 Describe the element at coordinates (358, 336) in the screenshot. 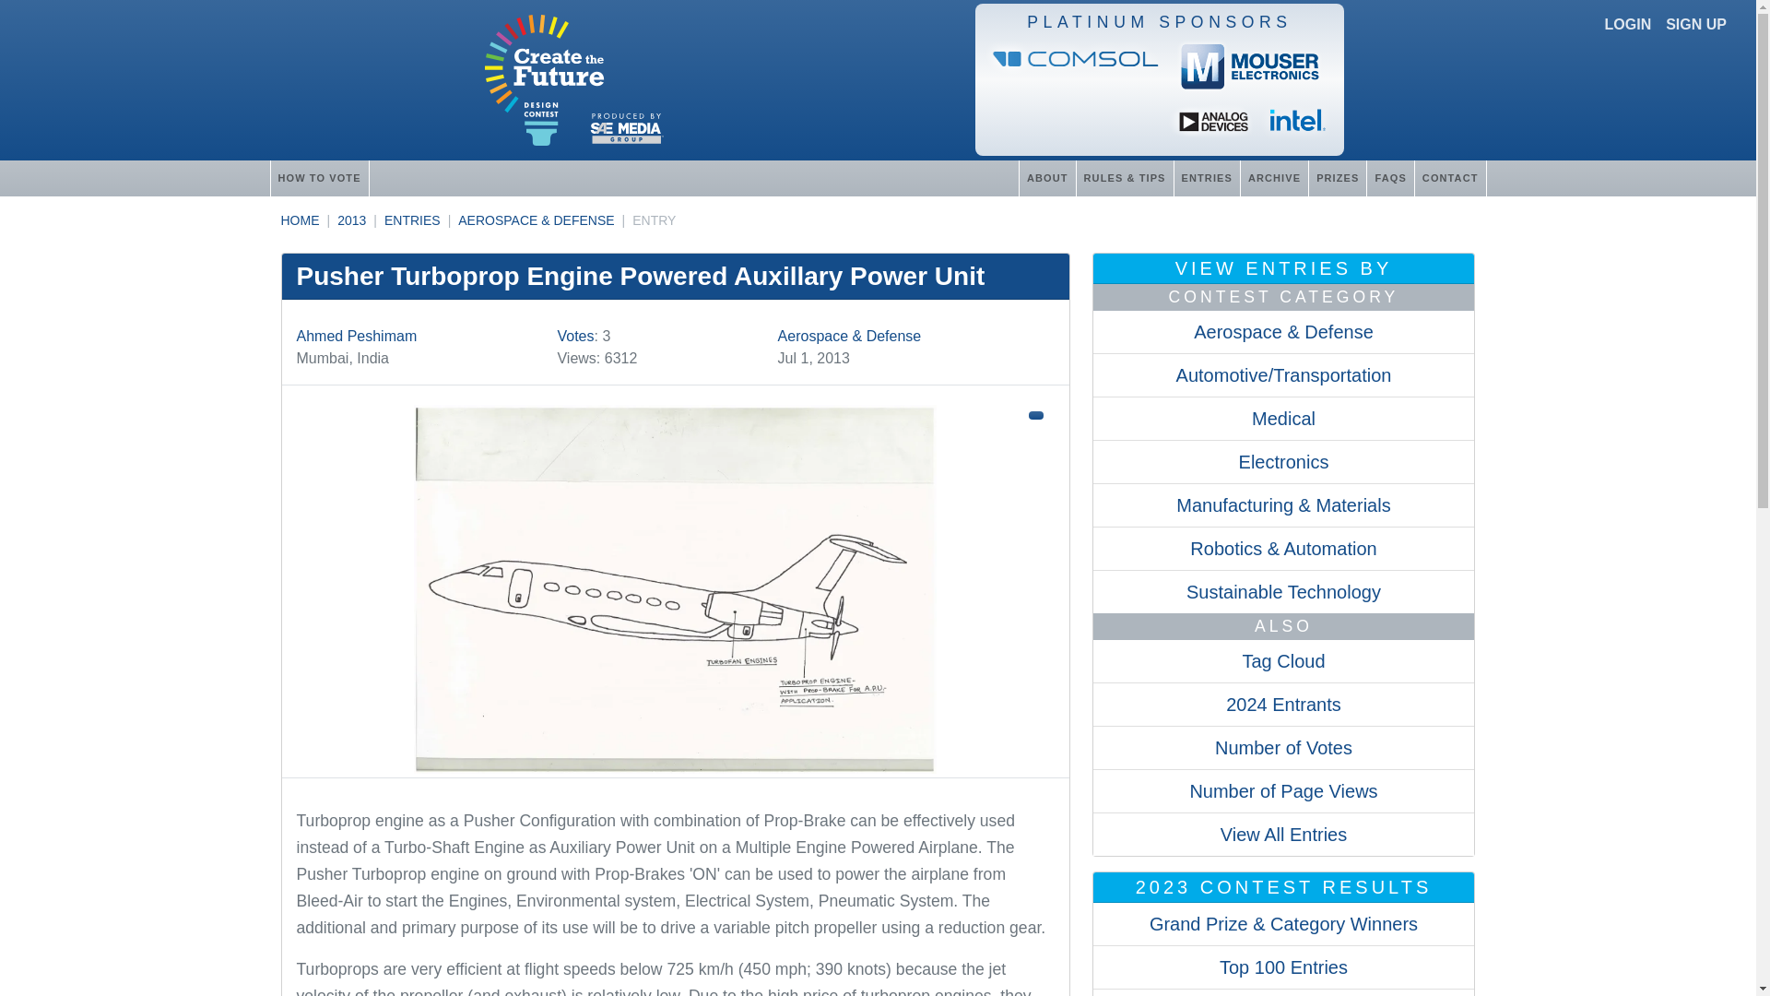

I see `Ahmed Peshimam` at that location.